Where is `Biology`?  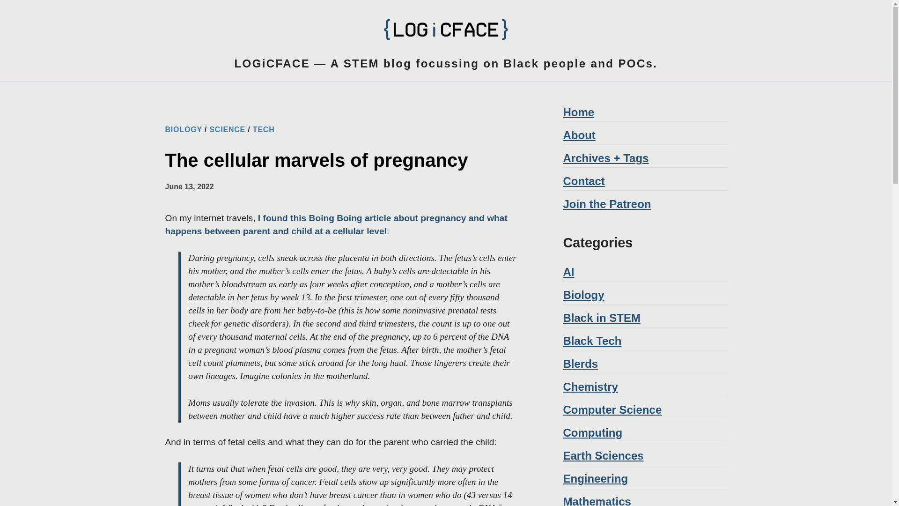
Biology is located at coordinates (583, 294).